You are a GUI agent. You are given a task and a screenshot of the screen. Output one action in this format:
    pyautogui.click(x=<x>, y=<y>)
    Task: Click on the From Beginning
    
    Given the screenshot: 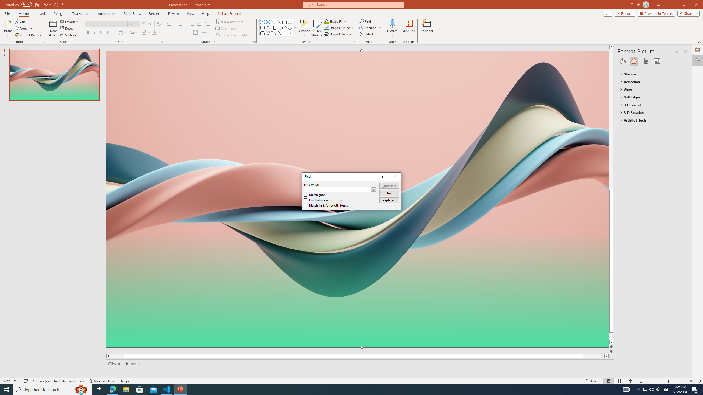 What is the action you would take?
    pyautogui.click(x=64, y=4)
    